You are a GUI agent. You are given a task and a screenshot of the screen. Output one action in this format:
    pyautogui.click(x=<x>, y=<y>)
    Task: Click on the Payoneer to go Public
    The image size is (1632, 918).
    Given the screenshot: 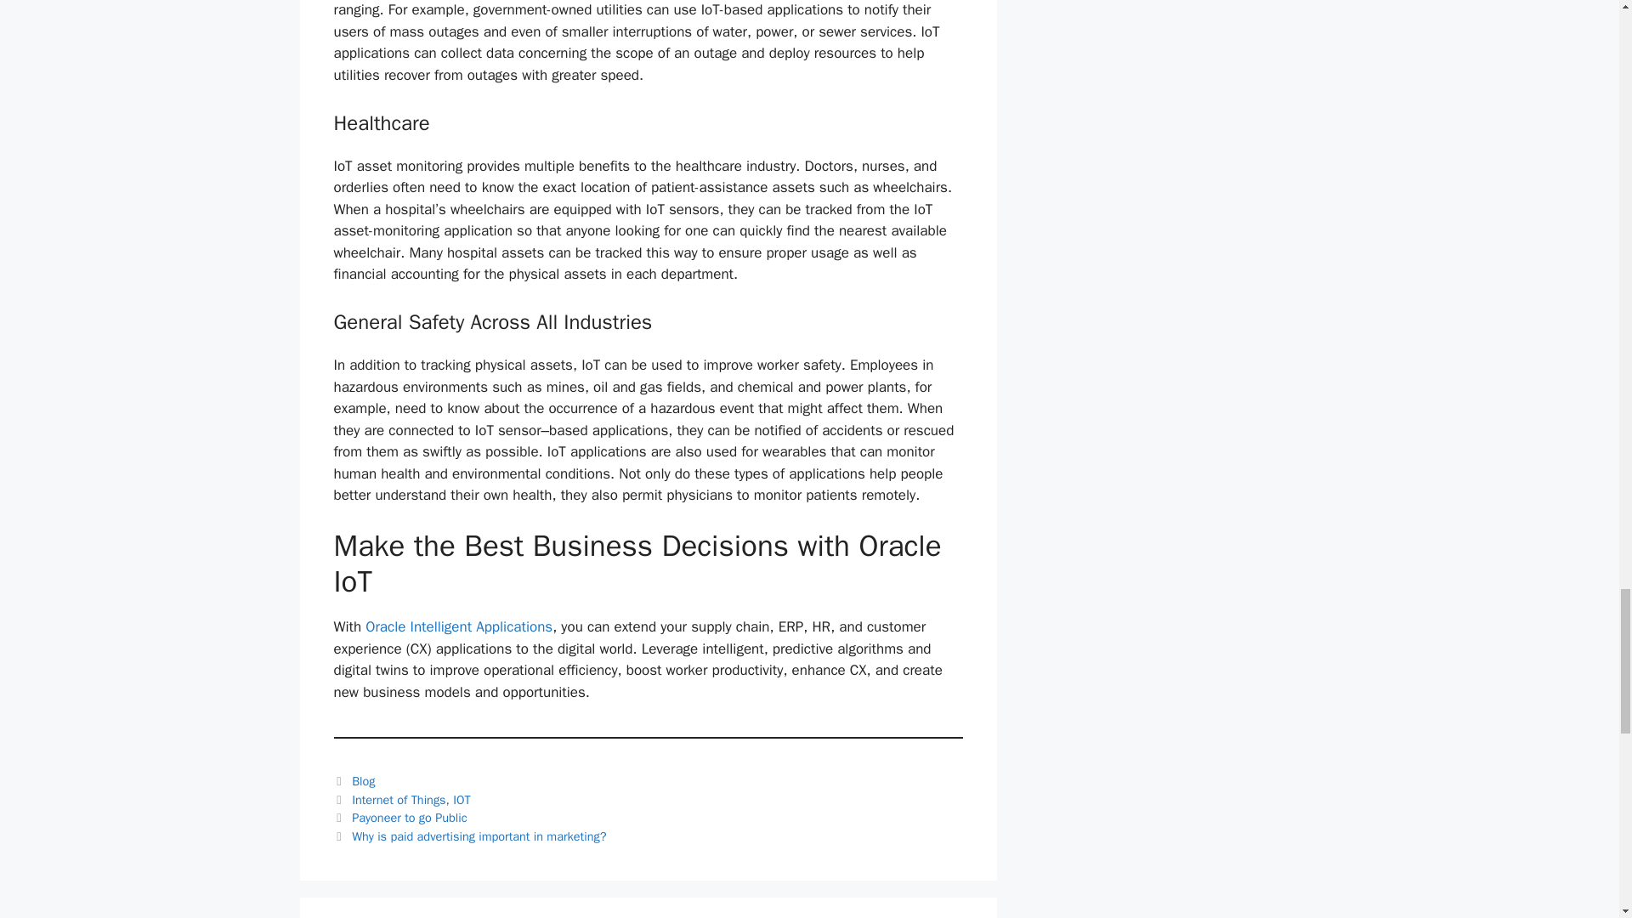 What is the action you would take?
    pyautogui.click(x=410, y=817)
    